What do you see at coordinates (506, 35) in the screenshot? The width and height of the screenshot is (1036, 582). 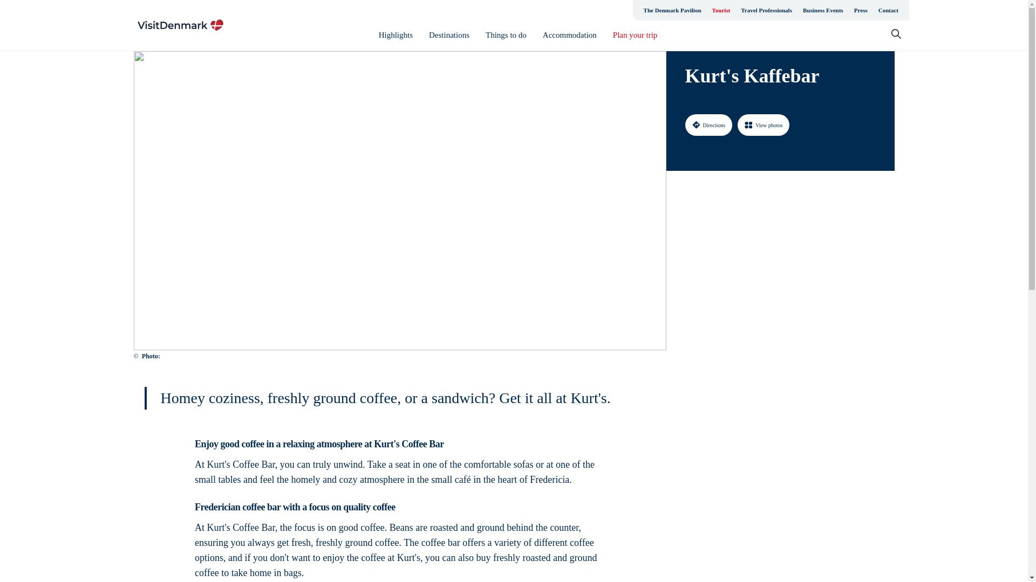 I see `Things to do` at bounding box center [506, 35].